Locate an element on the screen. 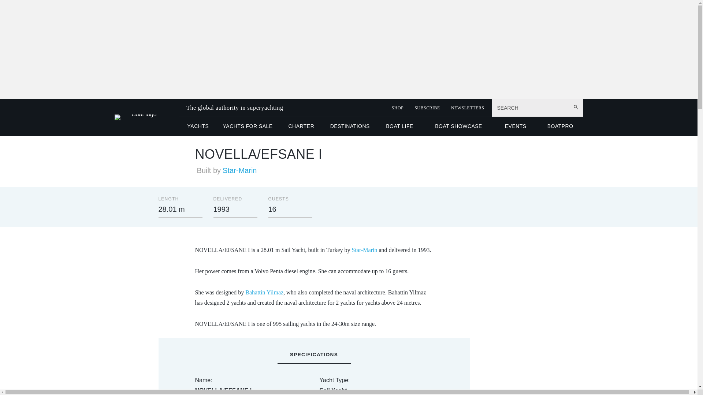 This screenshot has height=395, width=703. CHARTER is located at coordinates (301, 126).